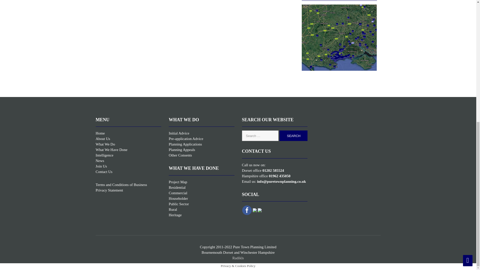 This screenshot has height=270, width=480. I want to click on Search, so click(293, 135).